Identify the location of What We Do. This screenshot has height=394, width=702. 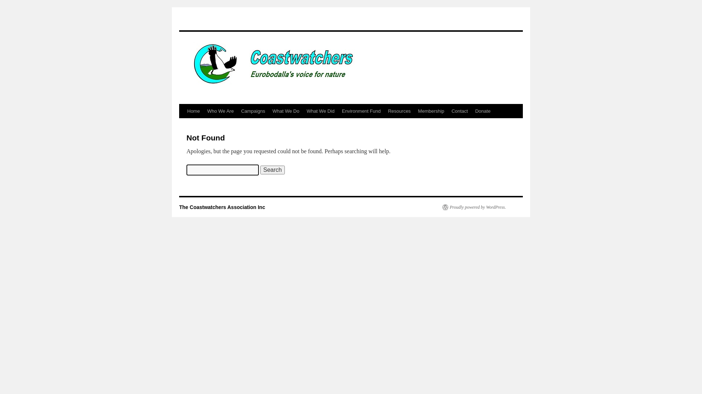
(286, 111).